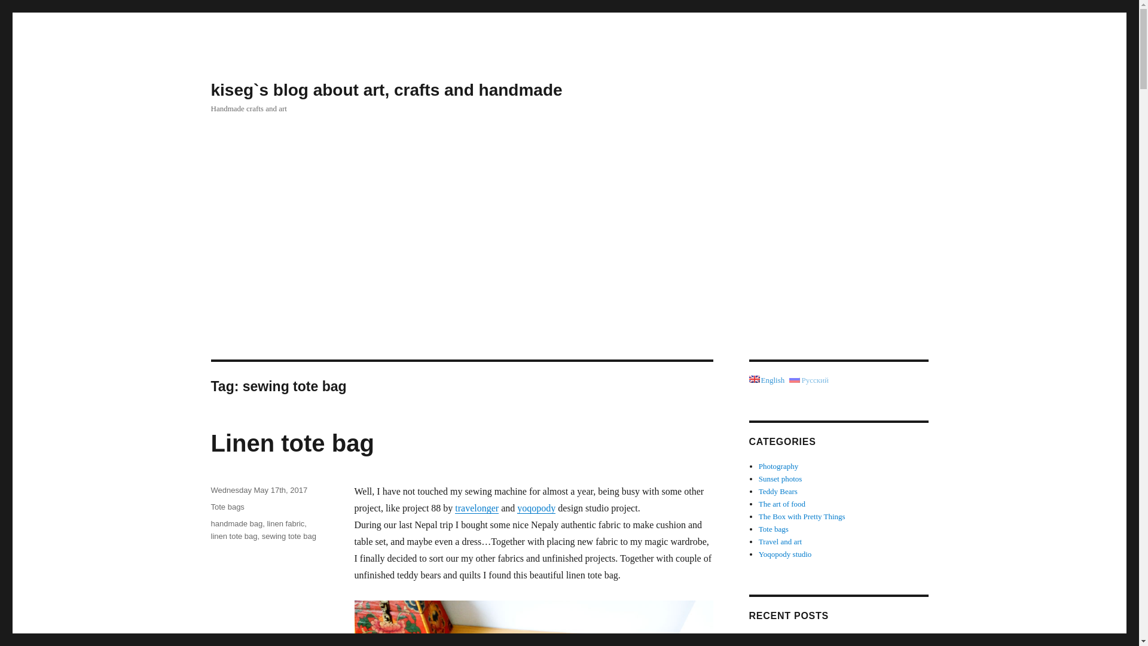 The image size is (1148, 646). Describe the element at coordinates (820, 640) in the screenshot. I see `Handmade jewelry by Yoqopody studio` at that location.